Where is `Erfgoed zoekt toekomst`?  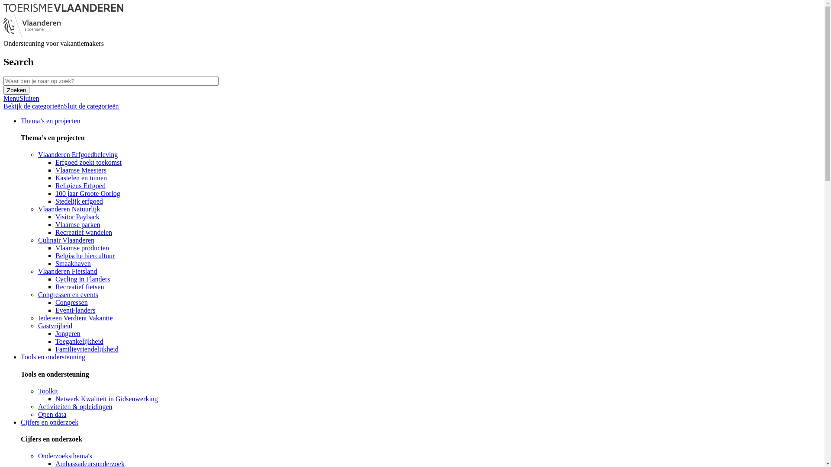
Erfgoed zoekt toekomst is located at coordinates (88, 163).